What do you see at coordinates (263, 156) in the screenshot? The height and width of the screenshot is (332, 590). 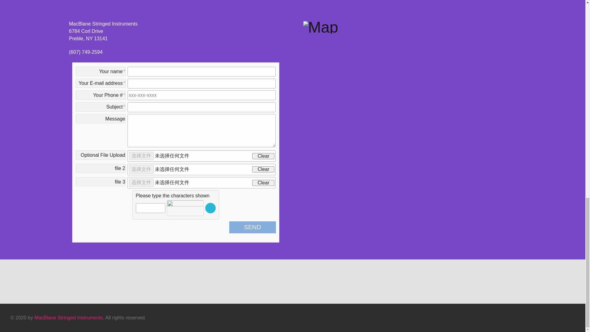 I see `Clear` at bounding box center [263, 156].